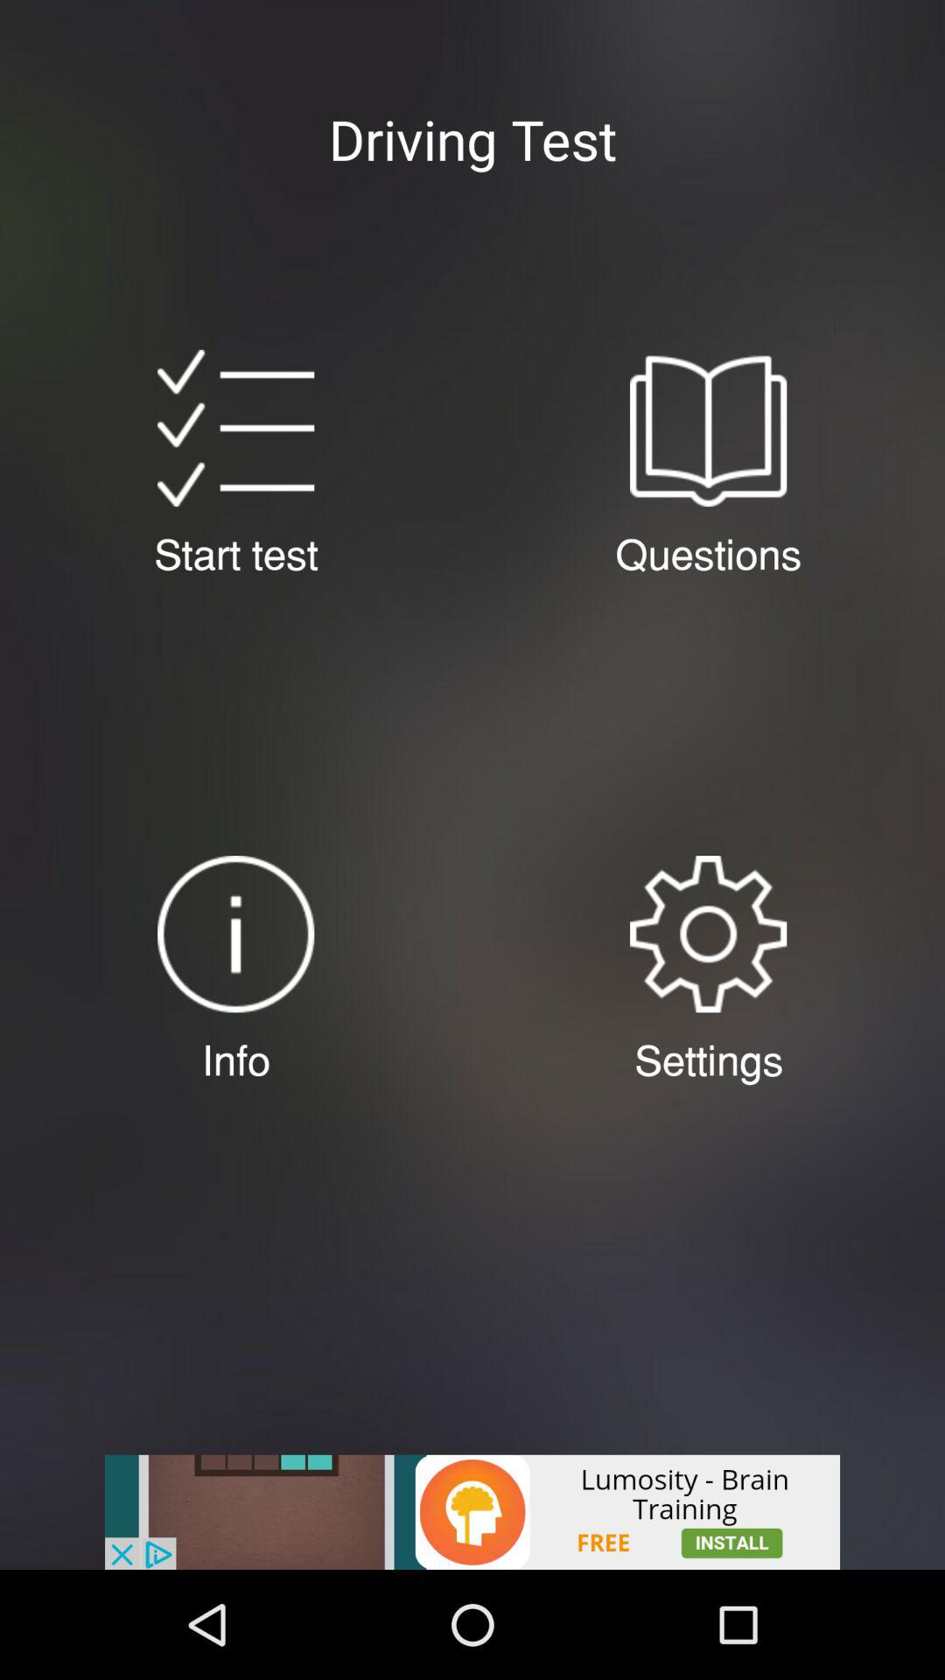 The image size is (945, 1680). Describe the element at coordinates (235, 428) in the screenshot. I see `go to start test screen` at that location.